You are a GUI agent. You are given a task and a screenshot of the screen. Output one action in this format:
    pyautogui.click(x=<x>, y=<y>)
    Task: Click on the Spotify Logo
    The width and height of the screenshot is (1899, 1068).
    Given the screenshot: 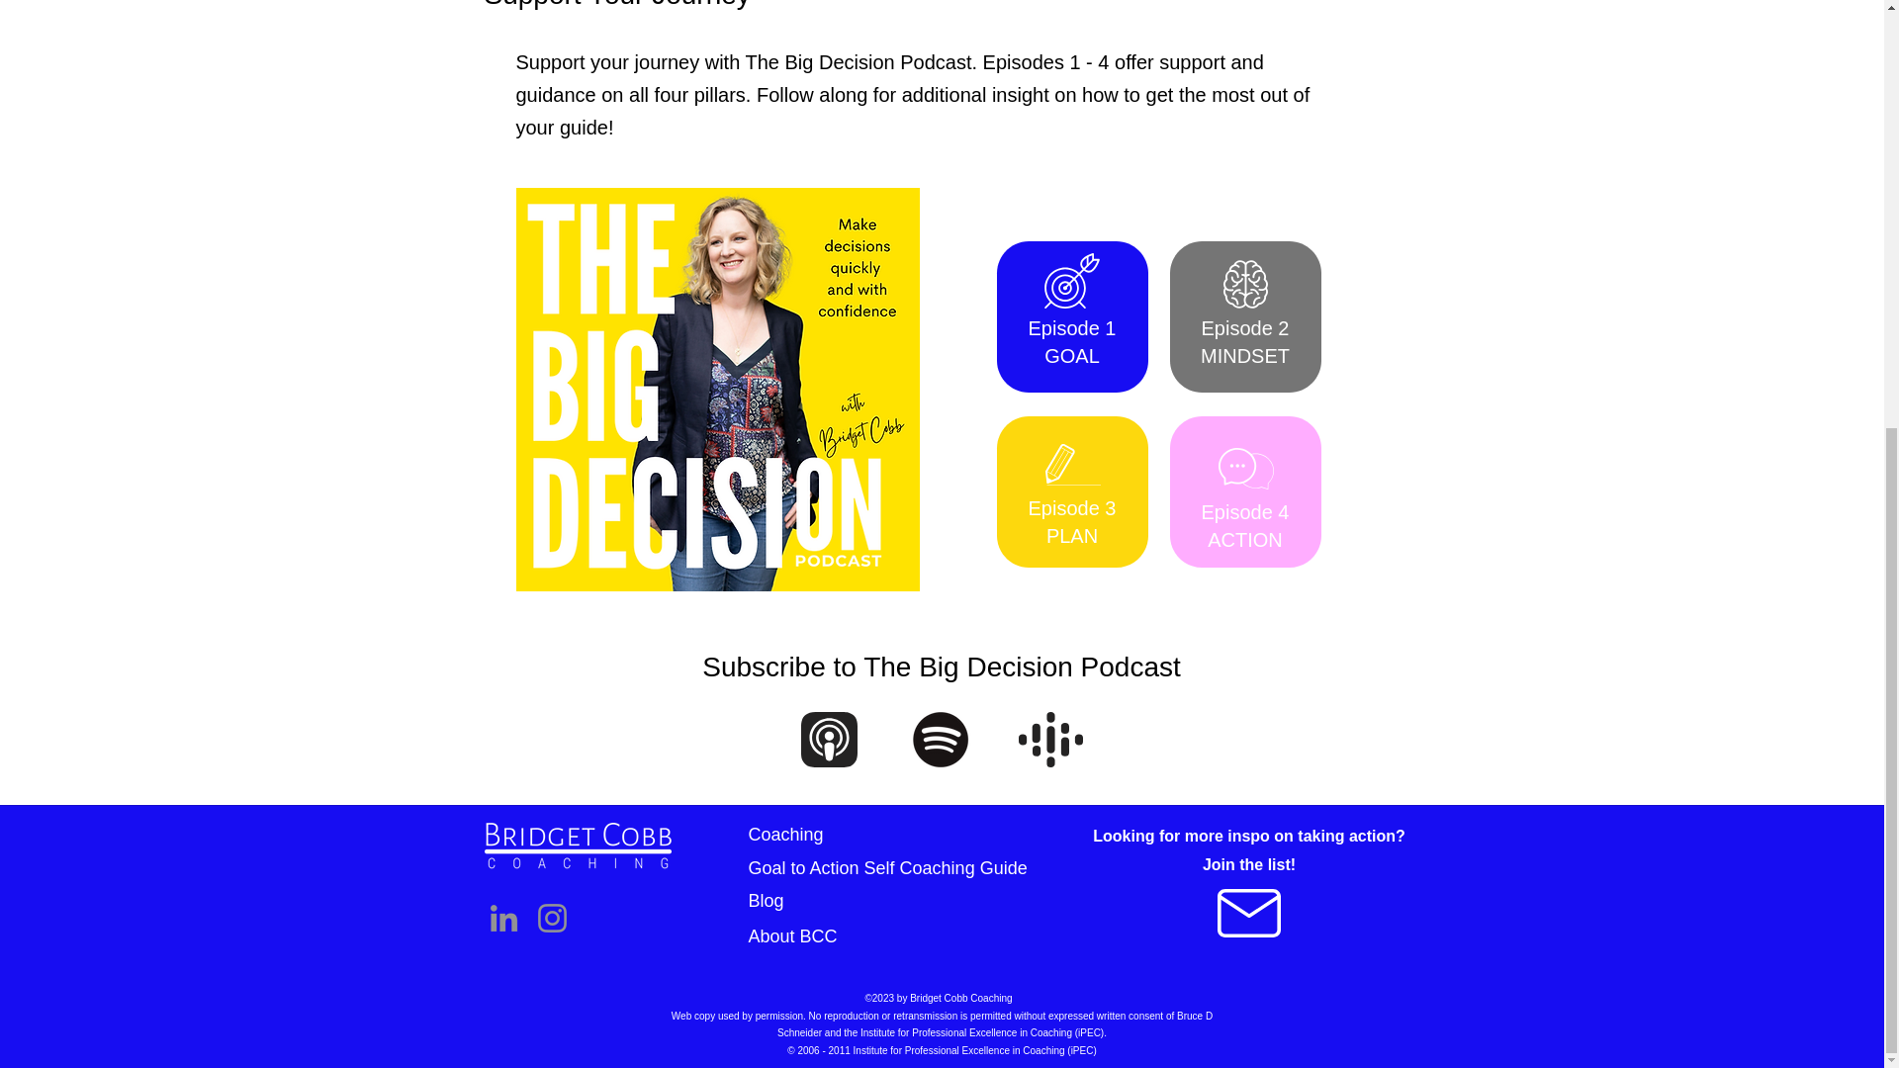 What is the action you would take?
    pyautogui.click(x=941, y=740)
    